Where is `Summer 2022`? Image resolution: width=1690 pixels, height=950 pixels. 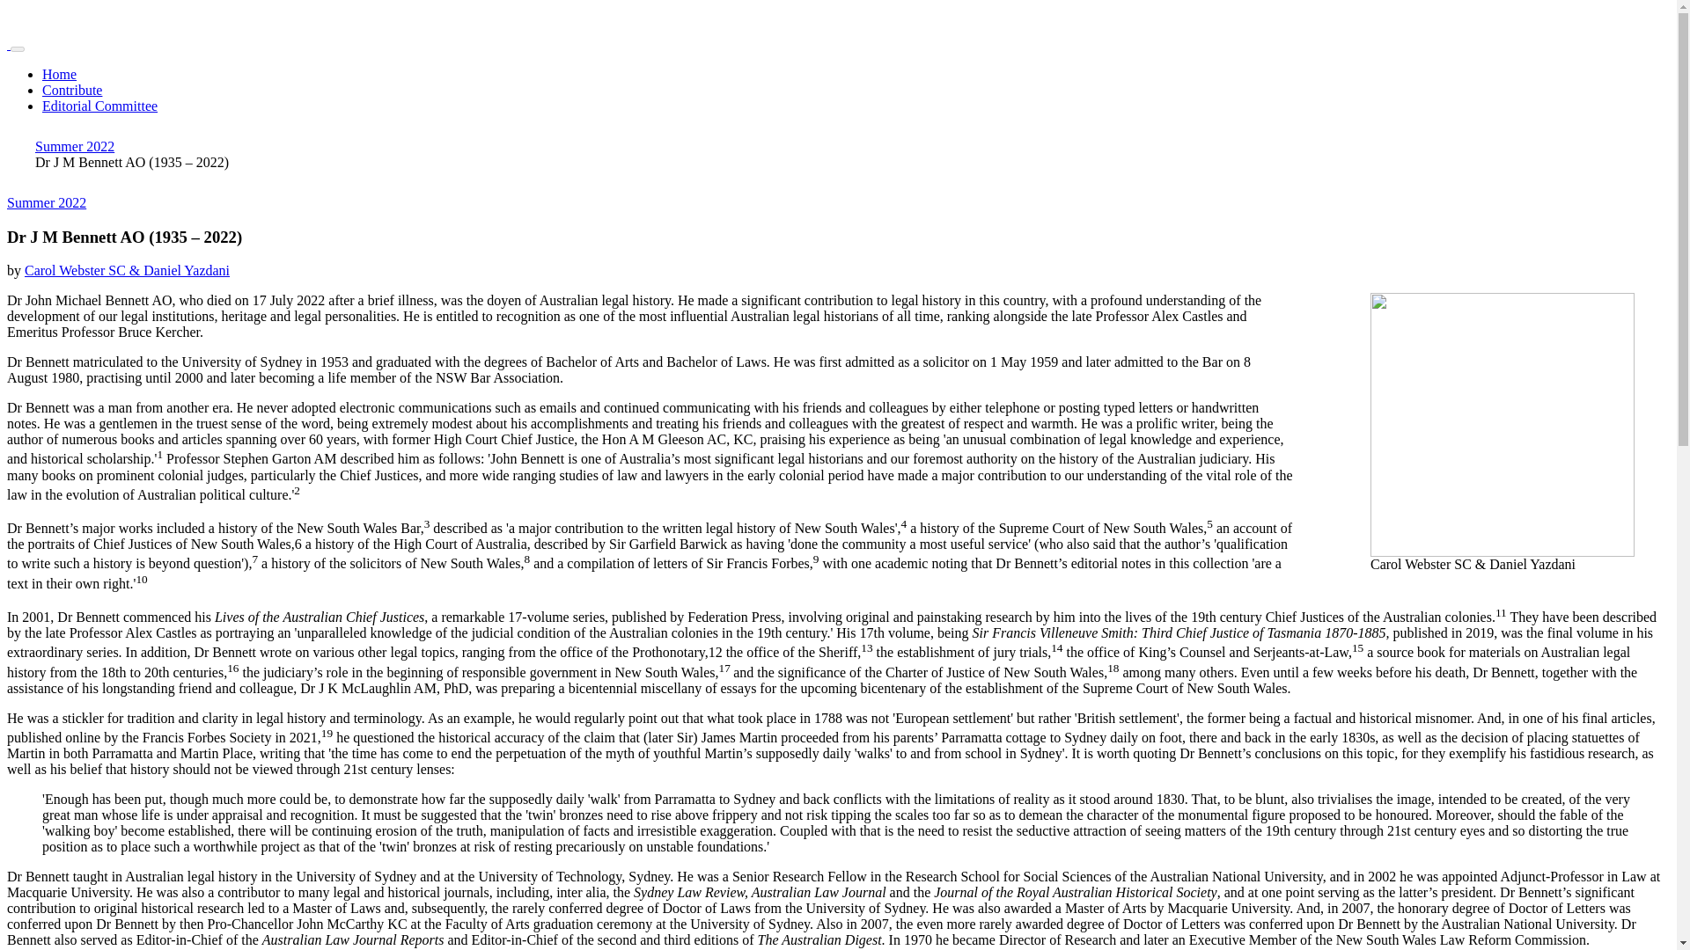 Summer 2022 is located at coordinates (75, 146).